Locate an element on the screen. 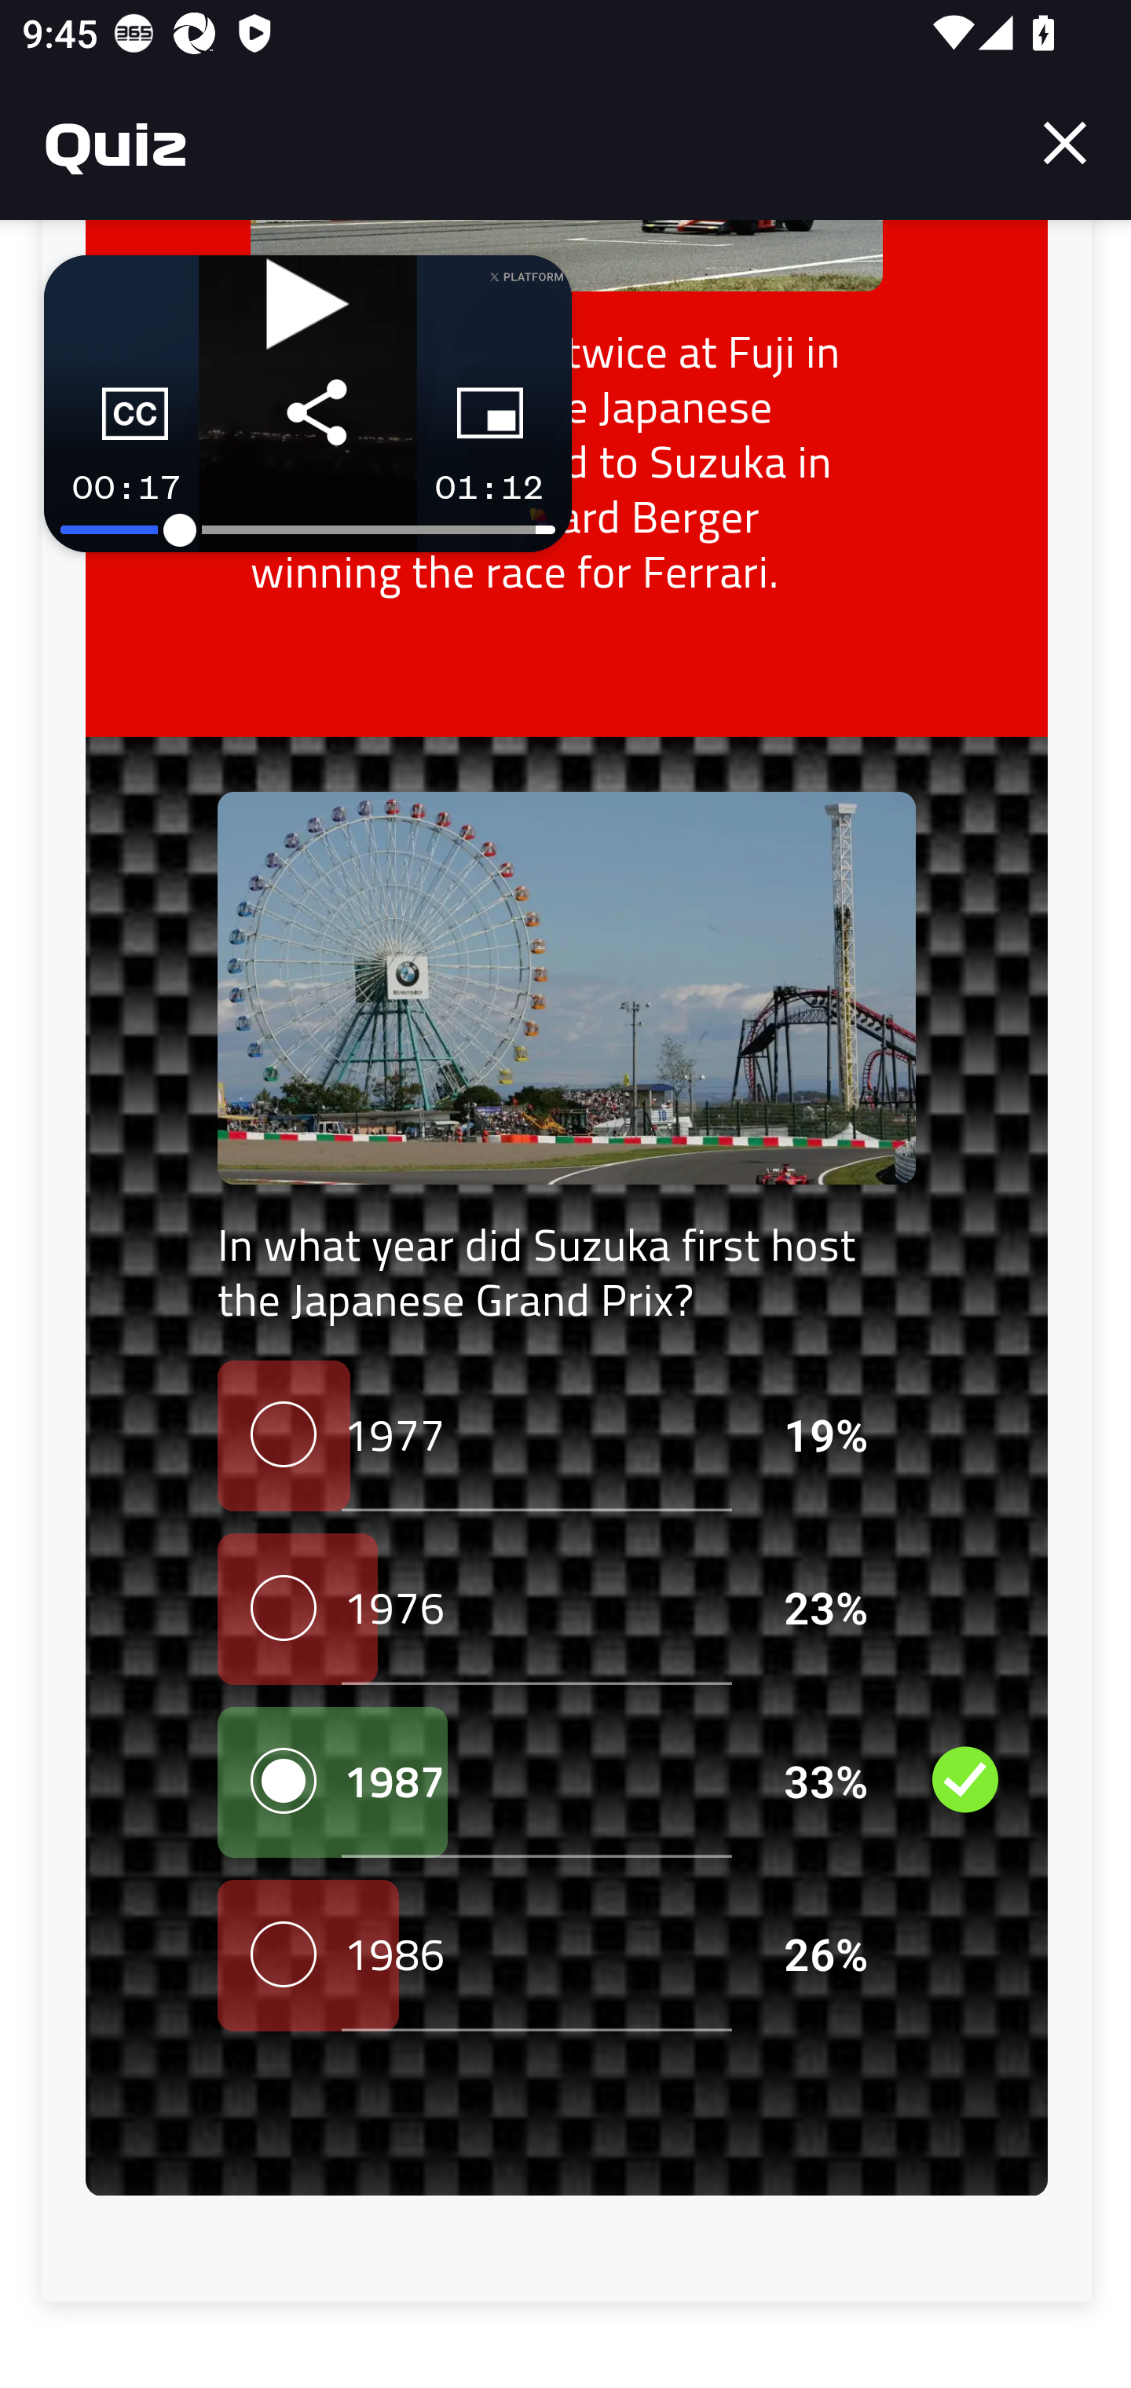 The height and width of the screenshot is (2388, 1131). 1976 23% is located at coordinates (566, 1610).